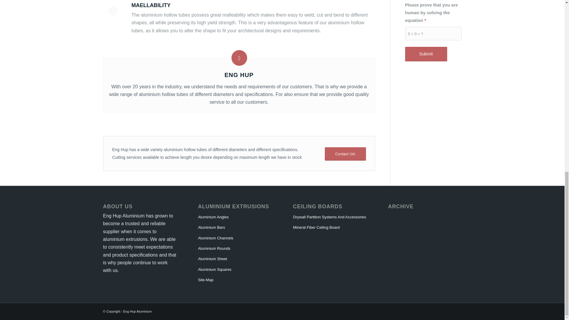 The image size is (569, 320). What do you see at coordinates (426, 54) in the screenshot?
I see `Submit` at bounding box center [426, 54].